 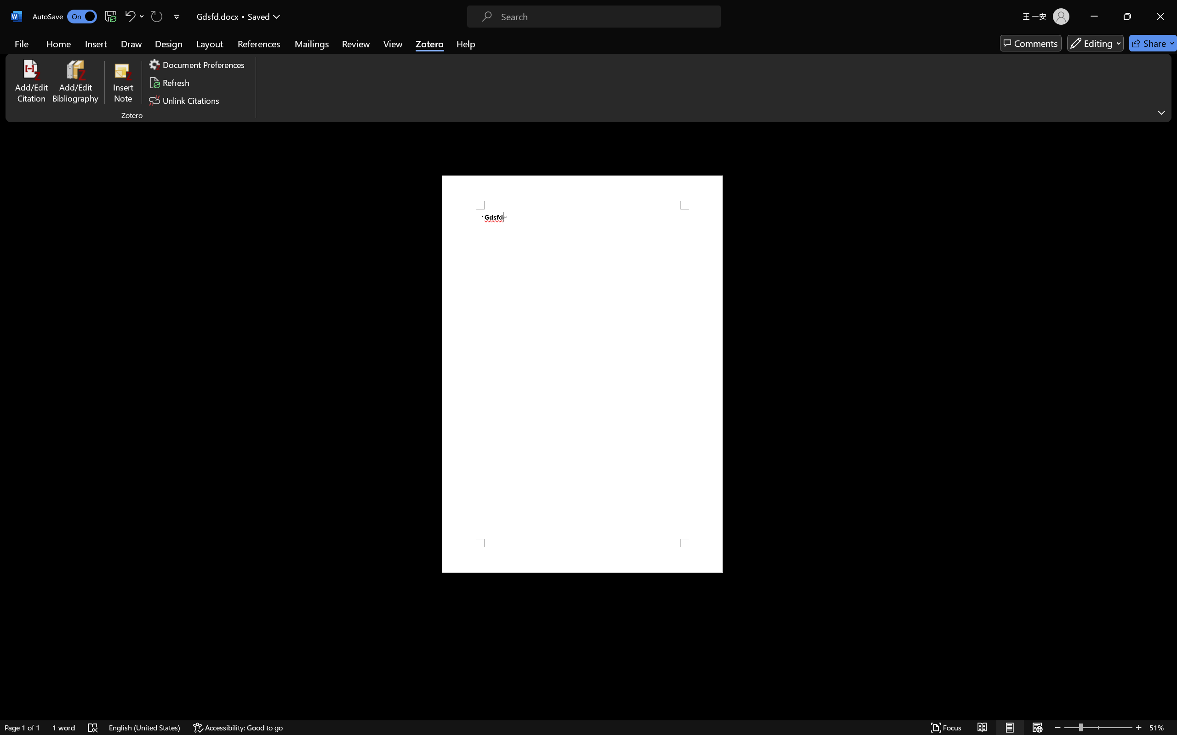 What do you see at coordinates (223, 61) in the screenshot?
I see `Change Case` at bounding box center [223, 61].